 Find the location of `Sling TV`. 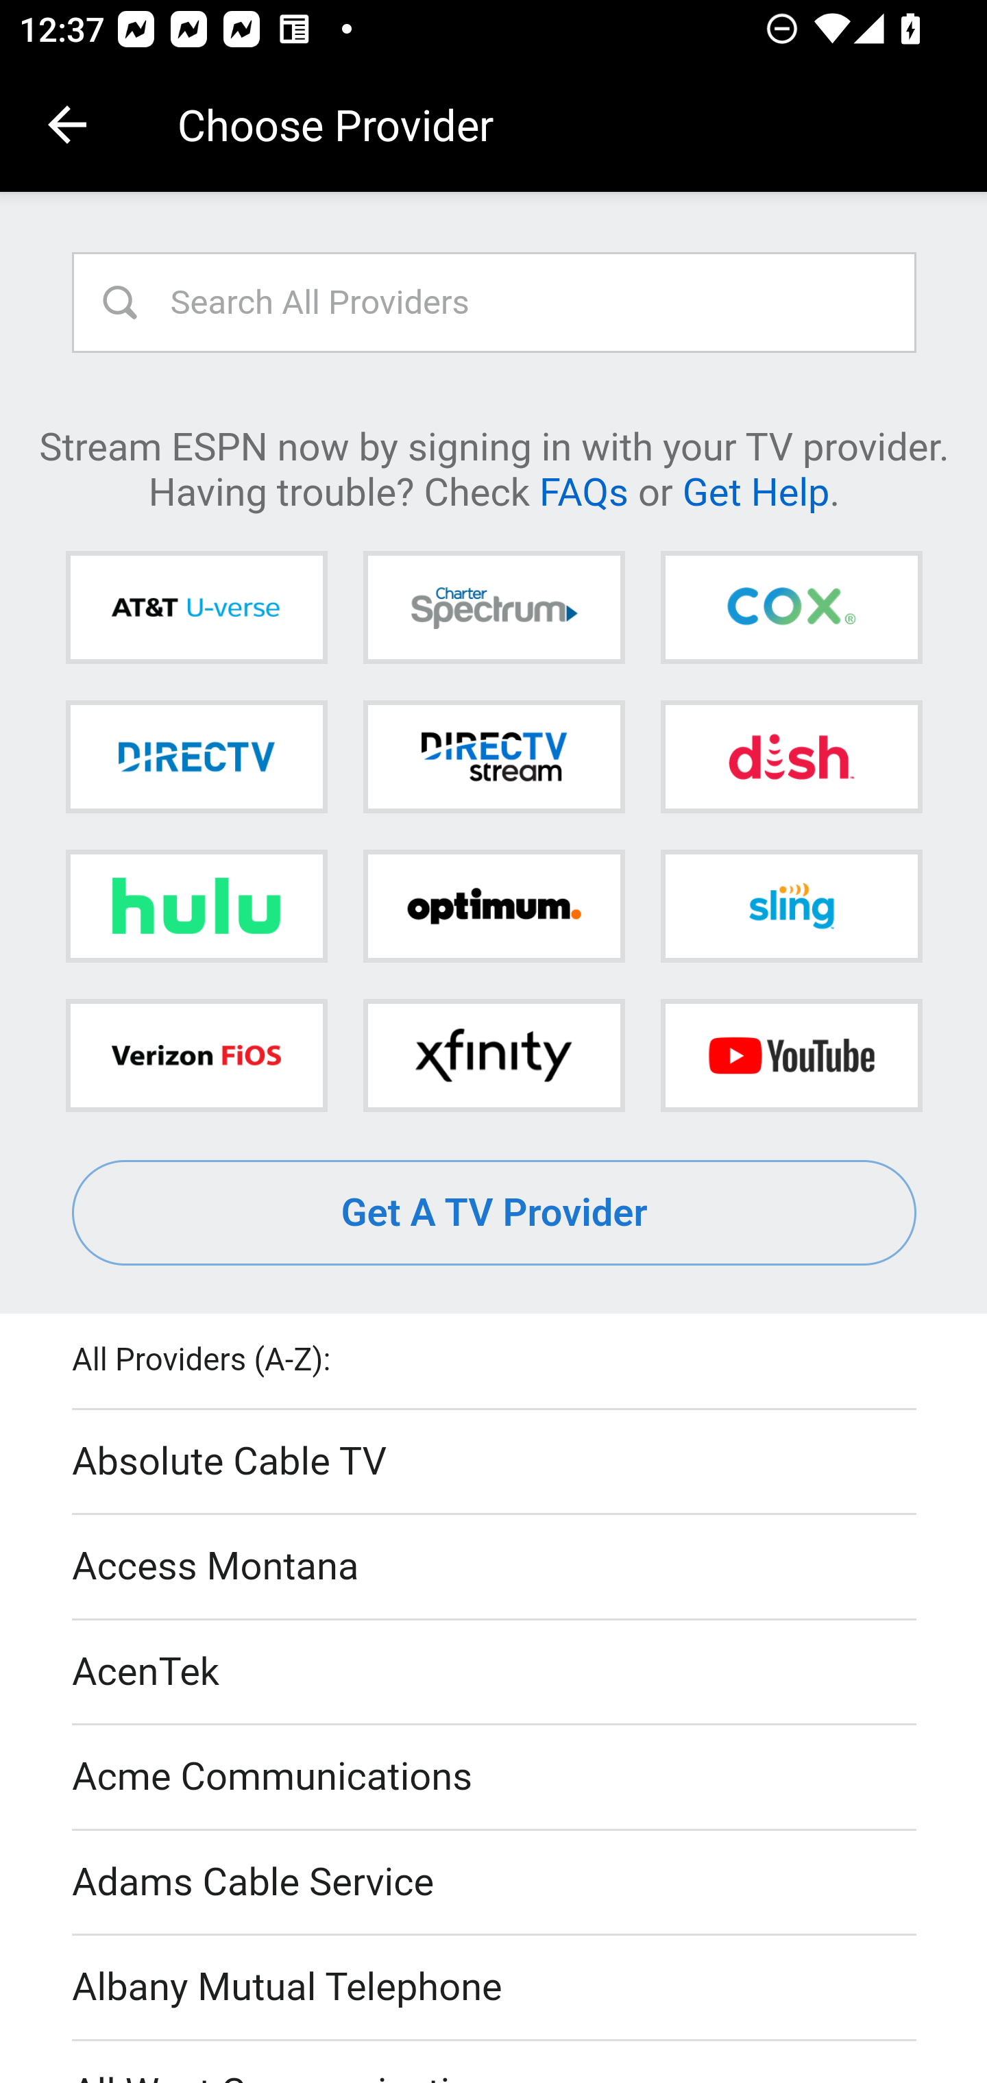

Sling TV is located at coordinates (791, 906).